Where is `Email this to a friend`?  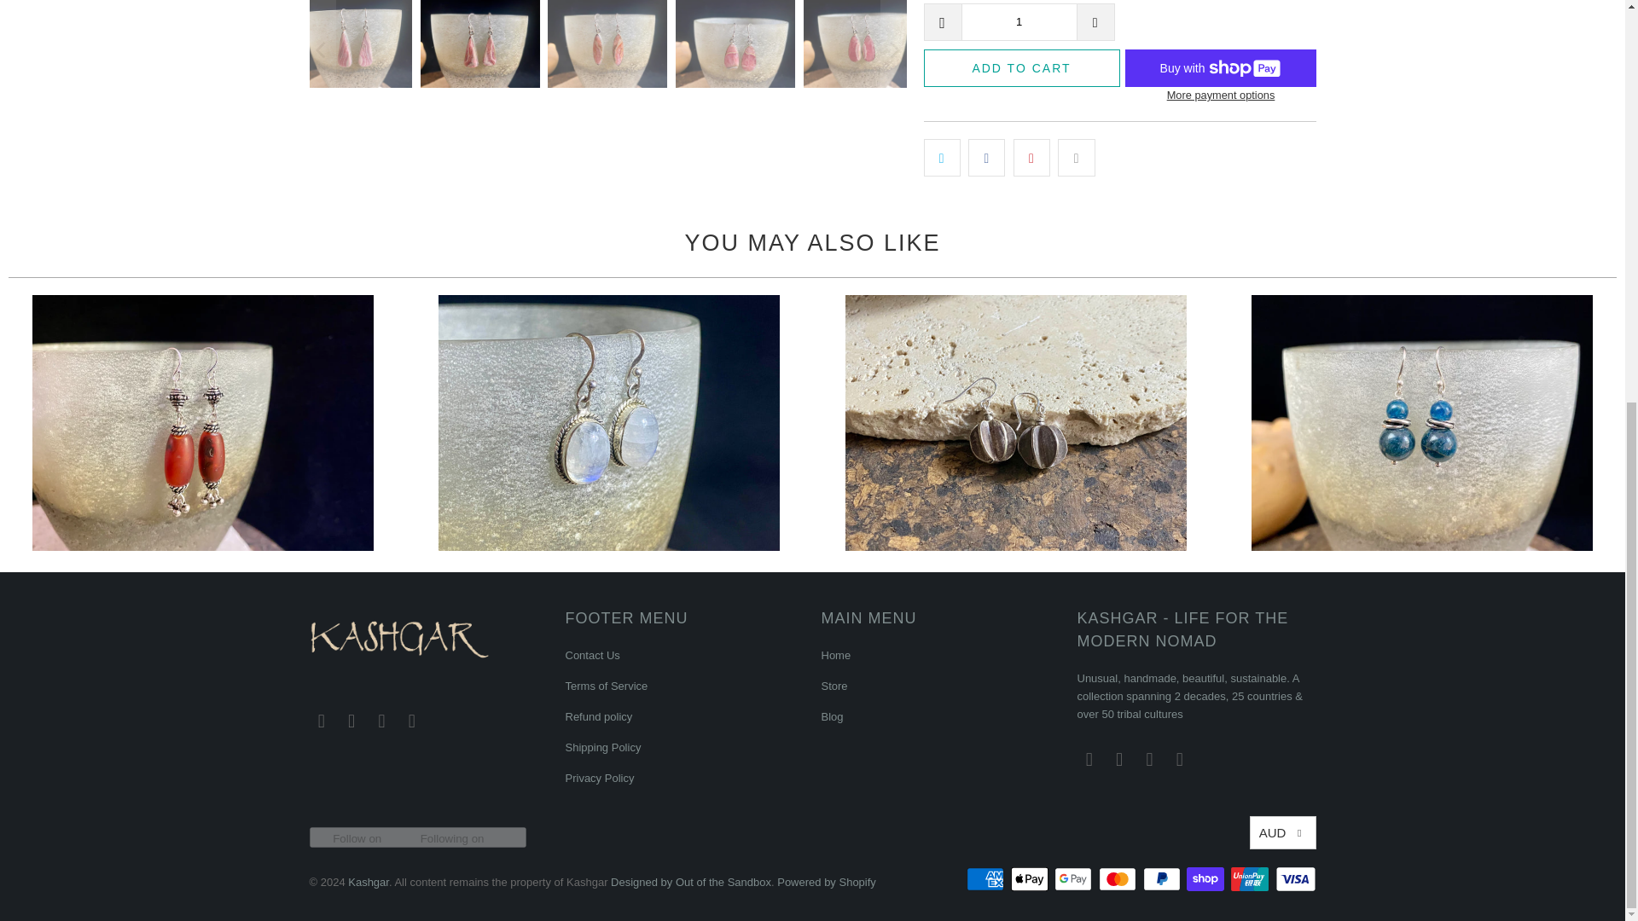
Email this to a friend is located at coordinates (1076, 158).